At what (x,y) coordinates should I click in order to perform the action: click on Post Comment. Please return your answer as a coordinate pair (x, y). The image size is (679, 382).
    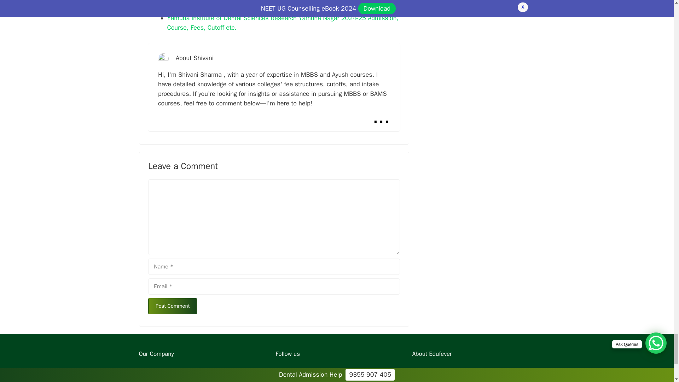
    Looking at the image, I should click on (172, 306).